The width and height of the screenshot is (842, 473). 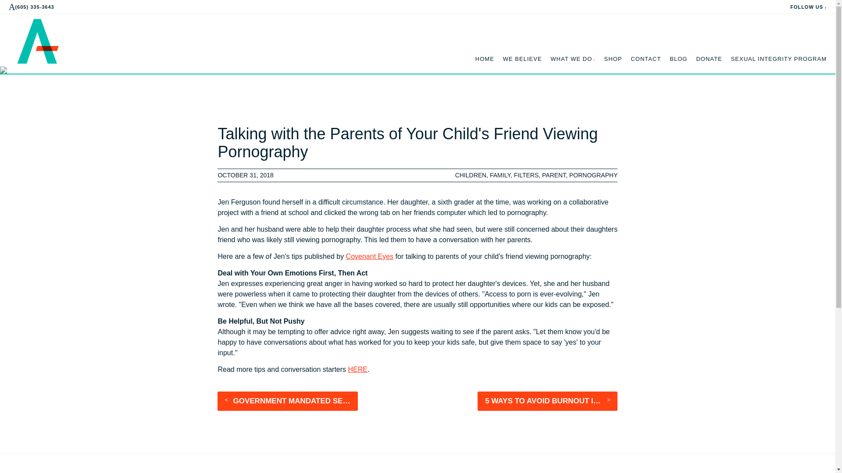 I want to click on HOME, so click(x=485, y=59).